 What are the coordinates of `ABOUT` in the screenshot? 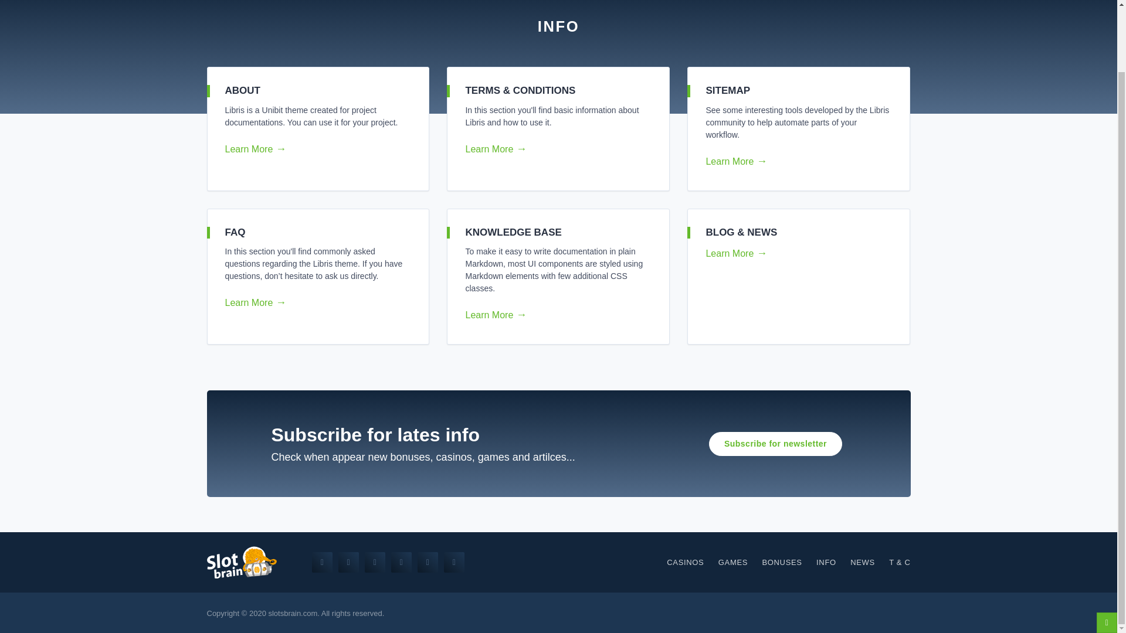 It's located at (243, 90).